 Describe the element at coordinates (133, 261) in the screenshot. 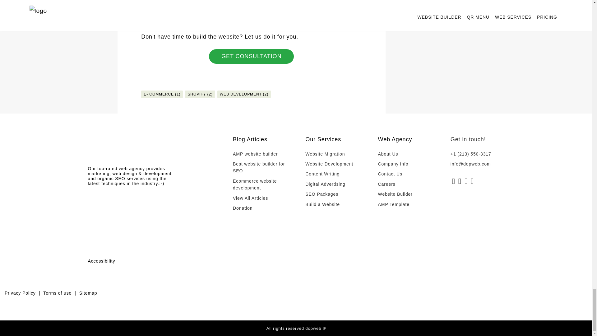

I see `Accessibility` at that location.